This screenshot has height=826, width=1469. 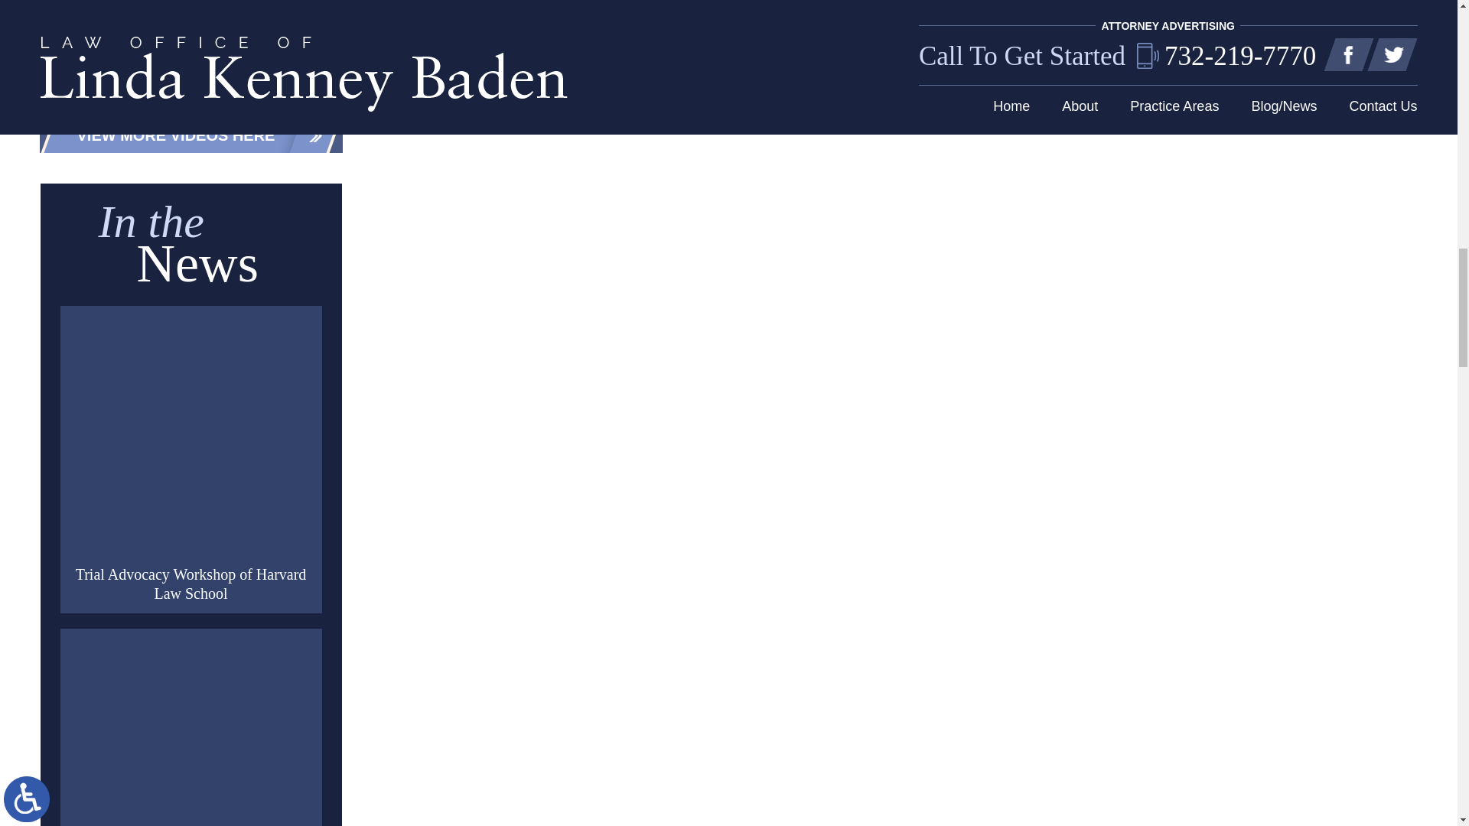 What do you see at coordinates (191, 436) in the screenshot?
I see `Harvard Law School Trial Advocacy Workshop` at bounding box center [191, 436].